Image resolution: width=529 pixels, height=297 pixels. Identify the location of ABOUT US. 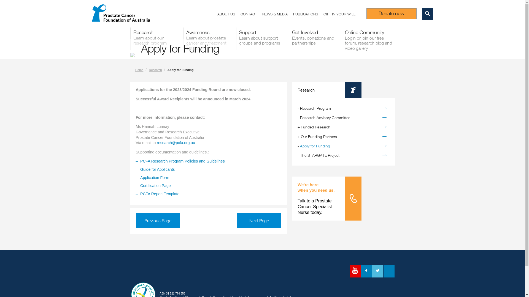
(229, 15).